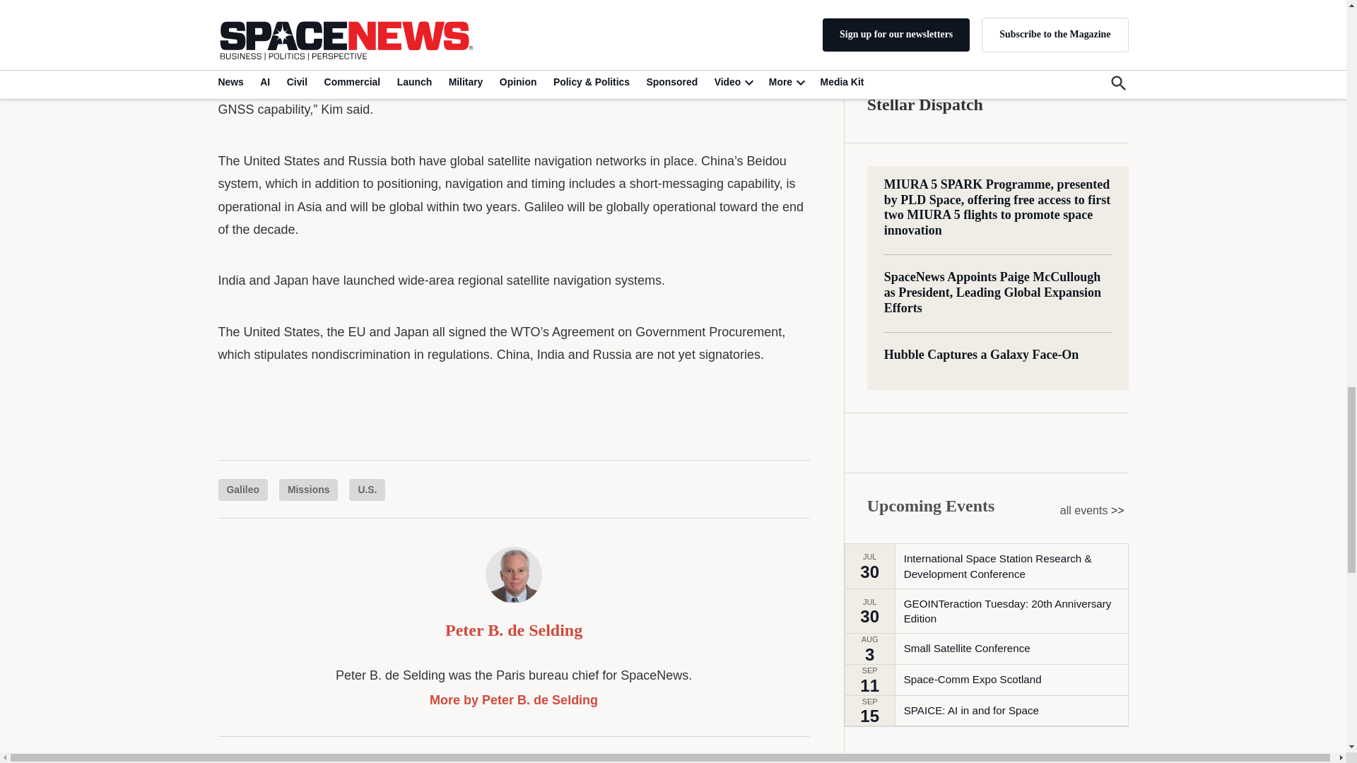  I want to click on Click to share on Reddit, so click(329, 760).